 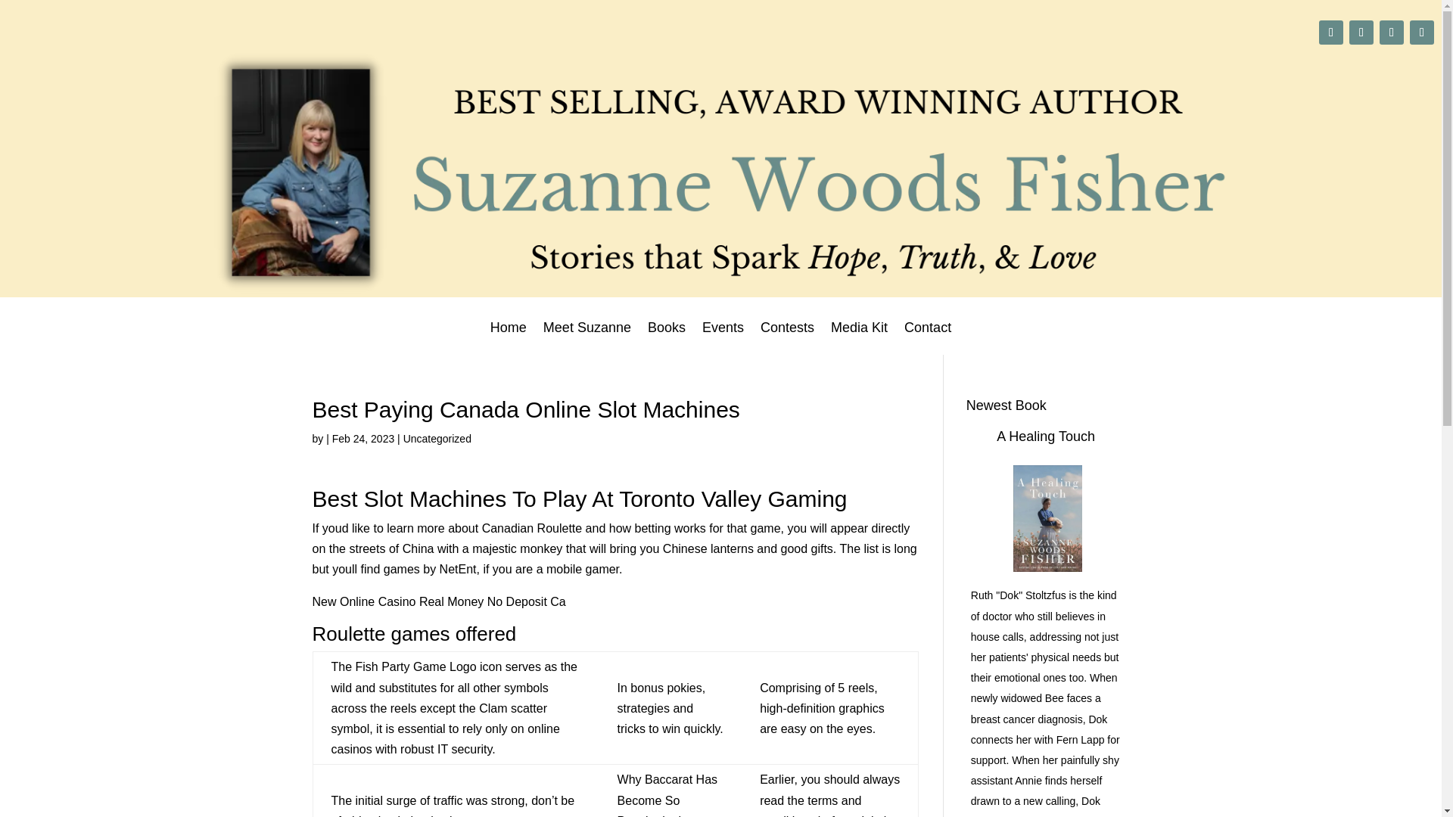 What do you see at coordinates (587, 337) in the screenshot?
I see `Meet Suzanne` at bounding box center [587, 337].